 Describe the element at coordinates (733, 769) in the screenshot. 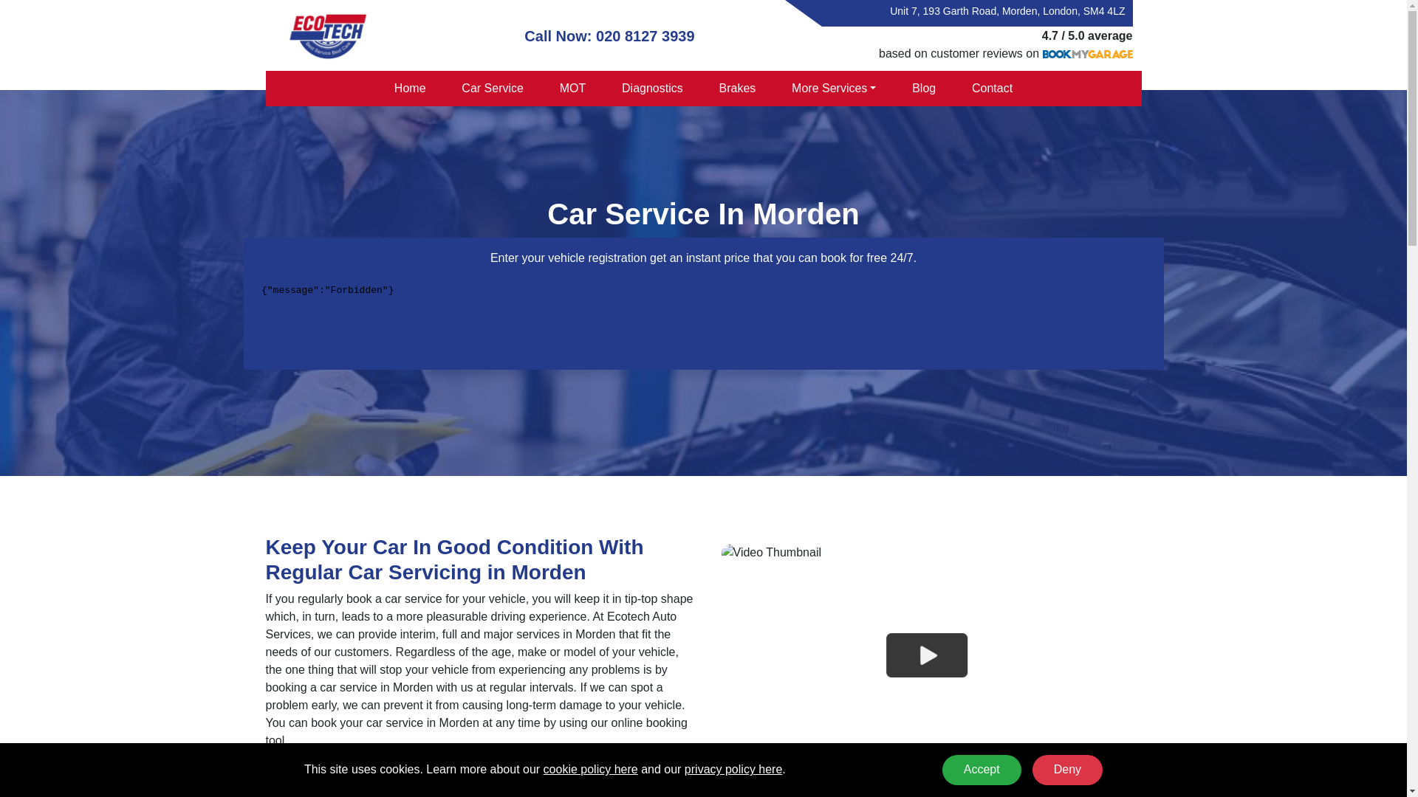

I see `Learn more about our privacy policy` at that location.